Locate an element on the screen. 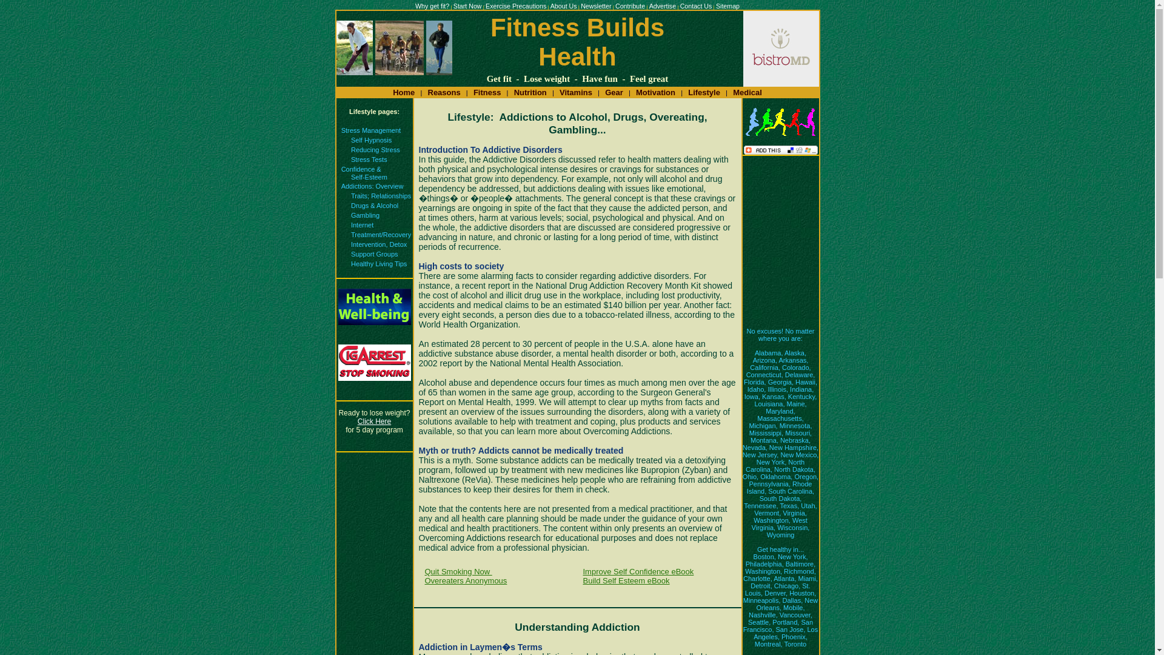 The image size is (1164, 655). Fitness is located at coordinates (487, 91).